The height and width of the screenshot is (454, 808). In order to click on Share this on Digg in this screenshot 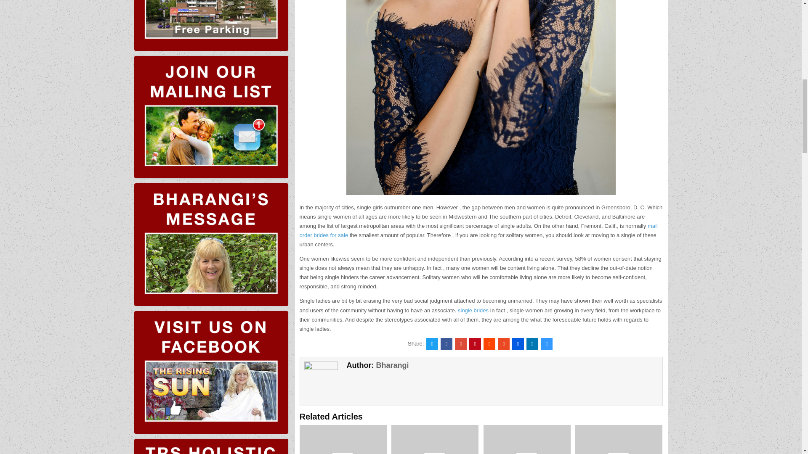, I will do `click(518, 343)`.